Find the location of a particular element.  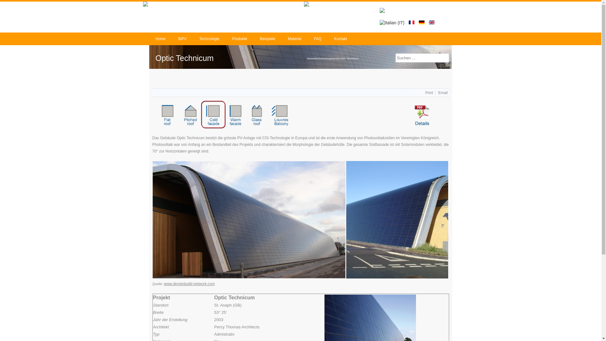

FAQ is located at coordinates (318, 39).